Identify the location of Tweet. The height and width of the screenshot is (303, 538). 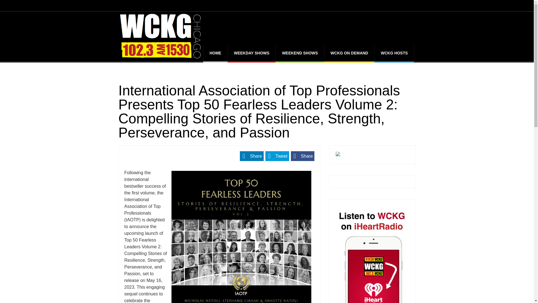
(277, 156).